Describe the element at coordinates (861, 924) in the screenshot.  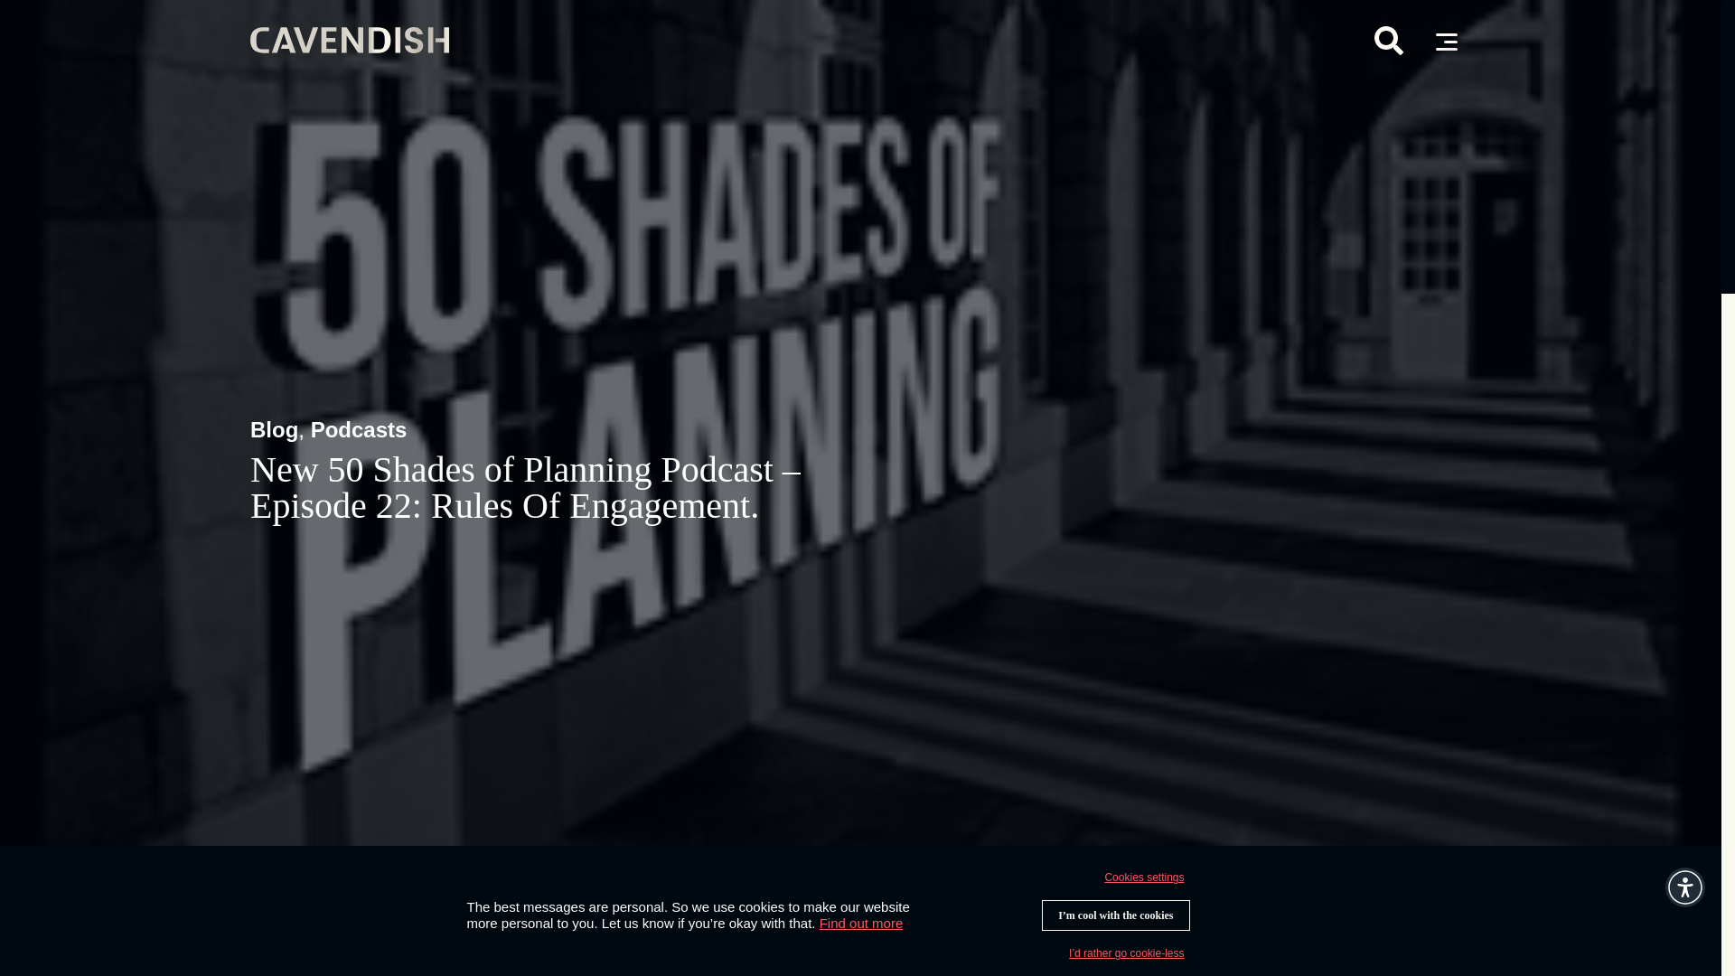
I see `Find out more` at that location.